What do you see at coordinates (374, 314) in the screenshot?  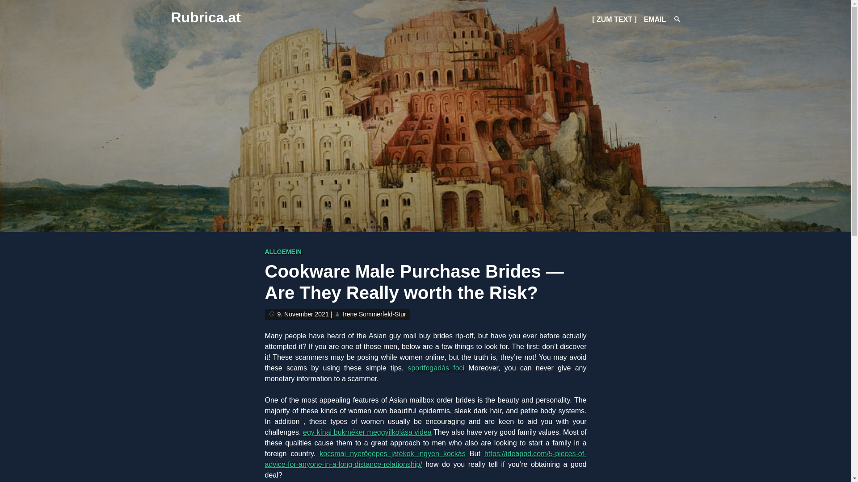 I see `Irene Sommerfeld-Stur` at bounding box center [374, 314].